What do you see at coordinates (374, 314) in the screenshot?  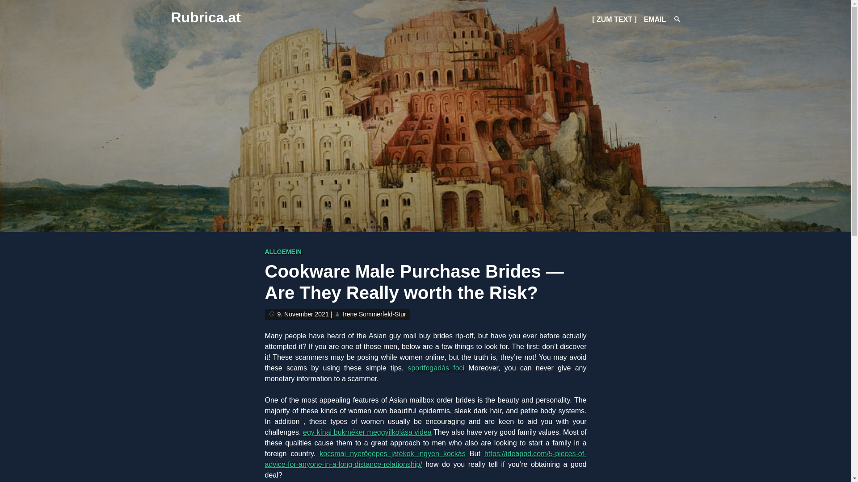 I see `Irene Sommerfeld-Stur` at bounding box center [374, 314].